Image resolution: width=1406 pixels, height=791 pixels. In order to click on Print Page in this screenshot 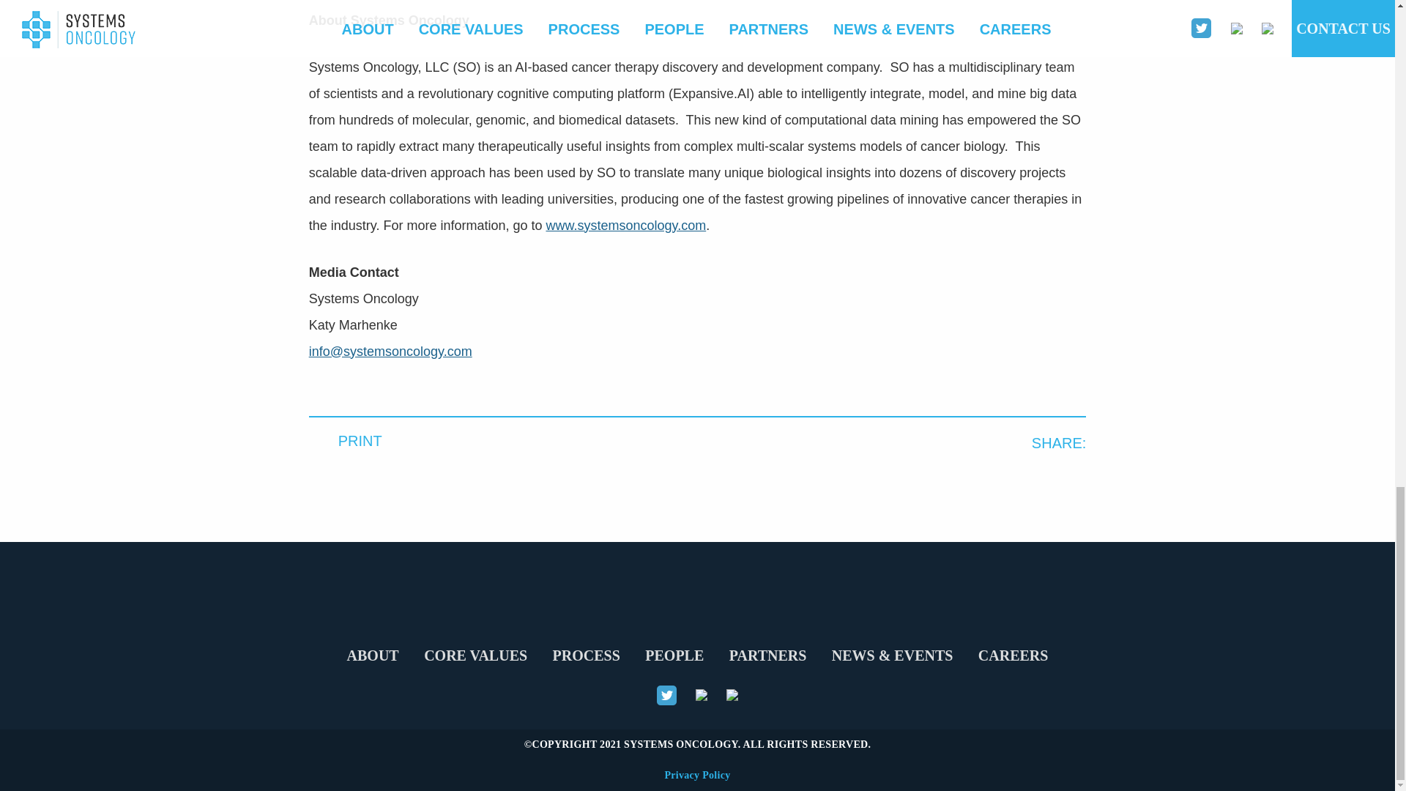, I will do `click(346, 440)`.